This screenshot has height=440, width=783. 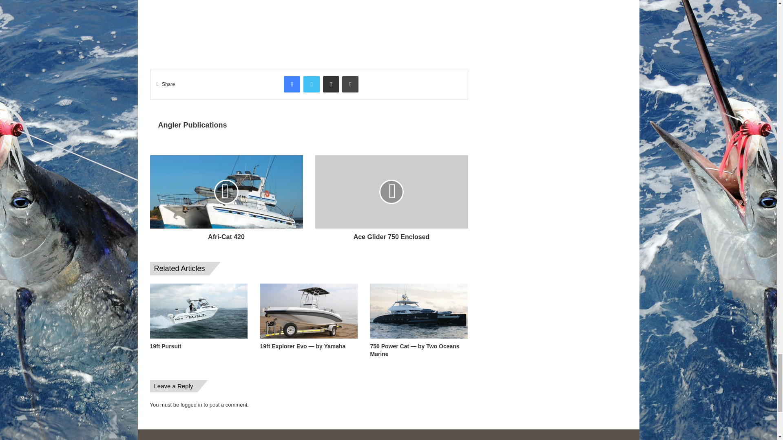 What do you see at coordinates (312, 84) in the screenshot?
I see `Twitter` at bounding box center [312, 84].